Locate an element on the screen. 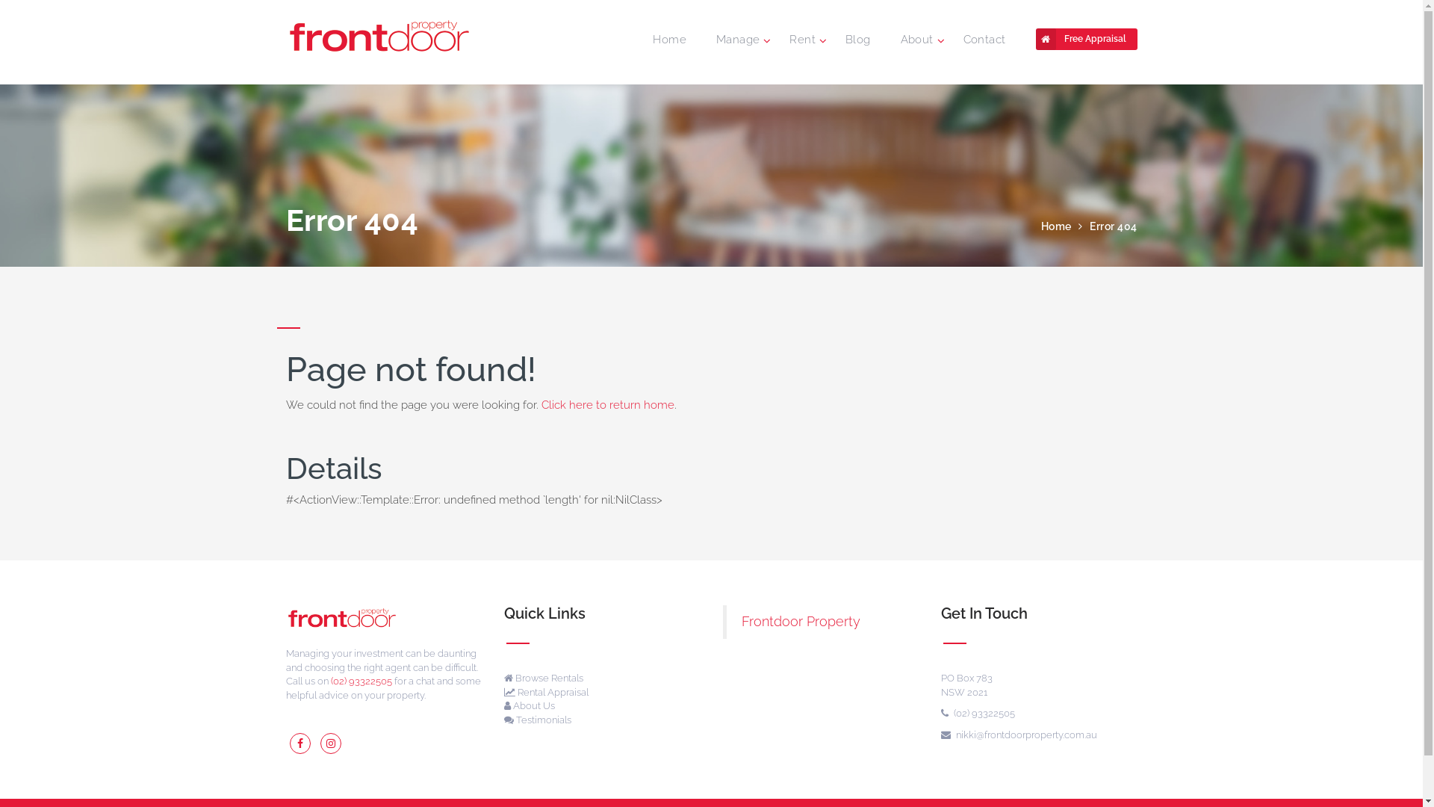  Rental Appraisal is located at coordinates (547, 692).